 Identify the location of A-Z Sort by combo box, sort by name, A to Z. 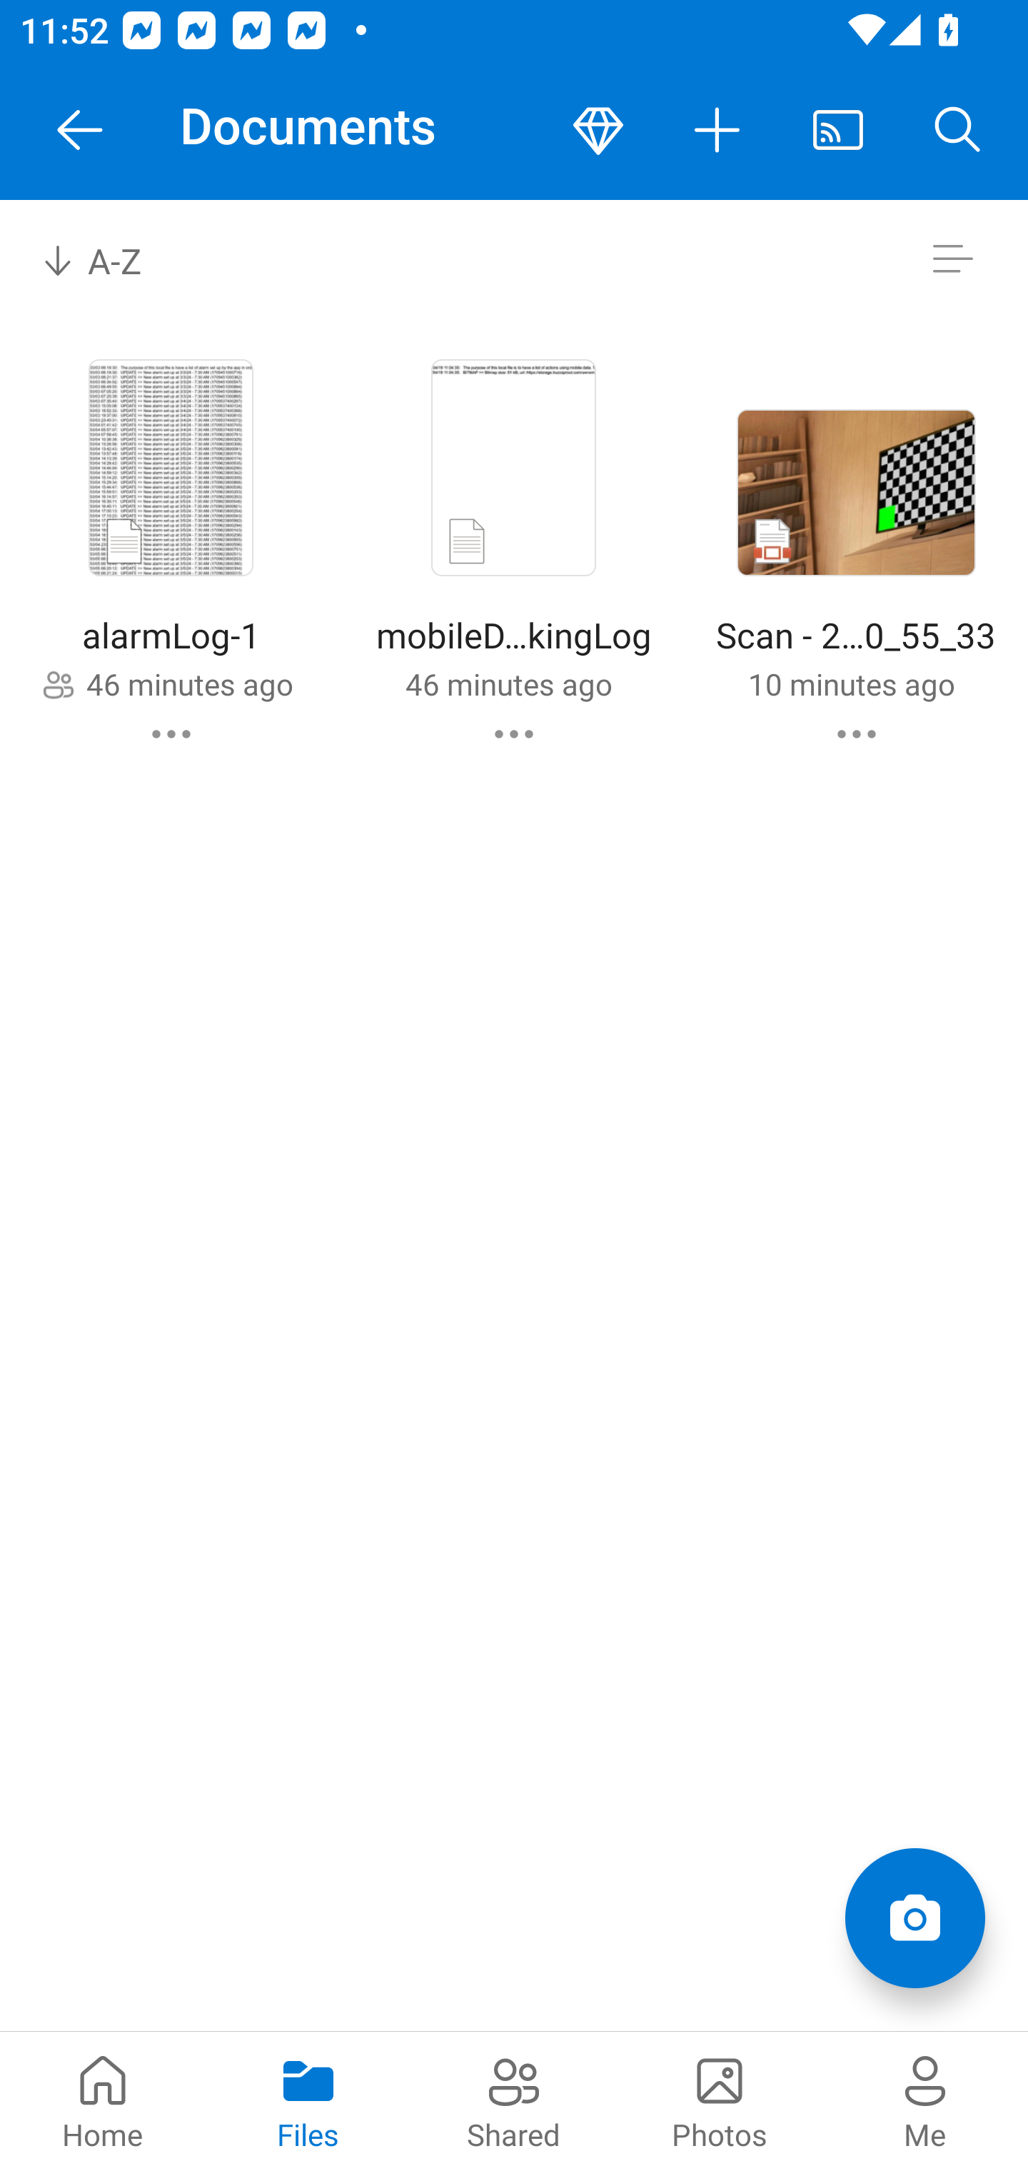
(111, 259).